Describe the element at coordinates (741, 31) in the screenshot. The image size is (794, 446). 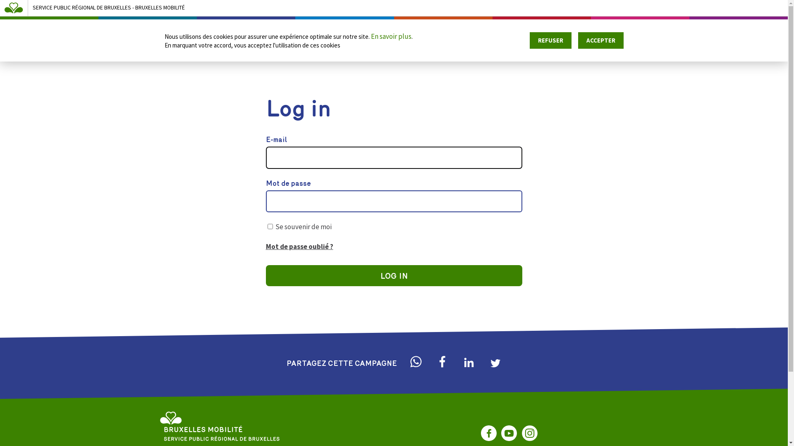
I see `LOG IN` at that location.